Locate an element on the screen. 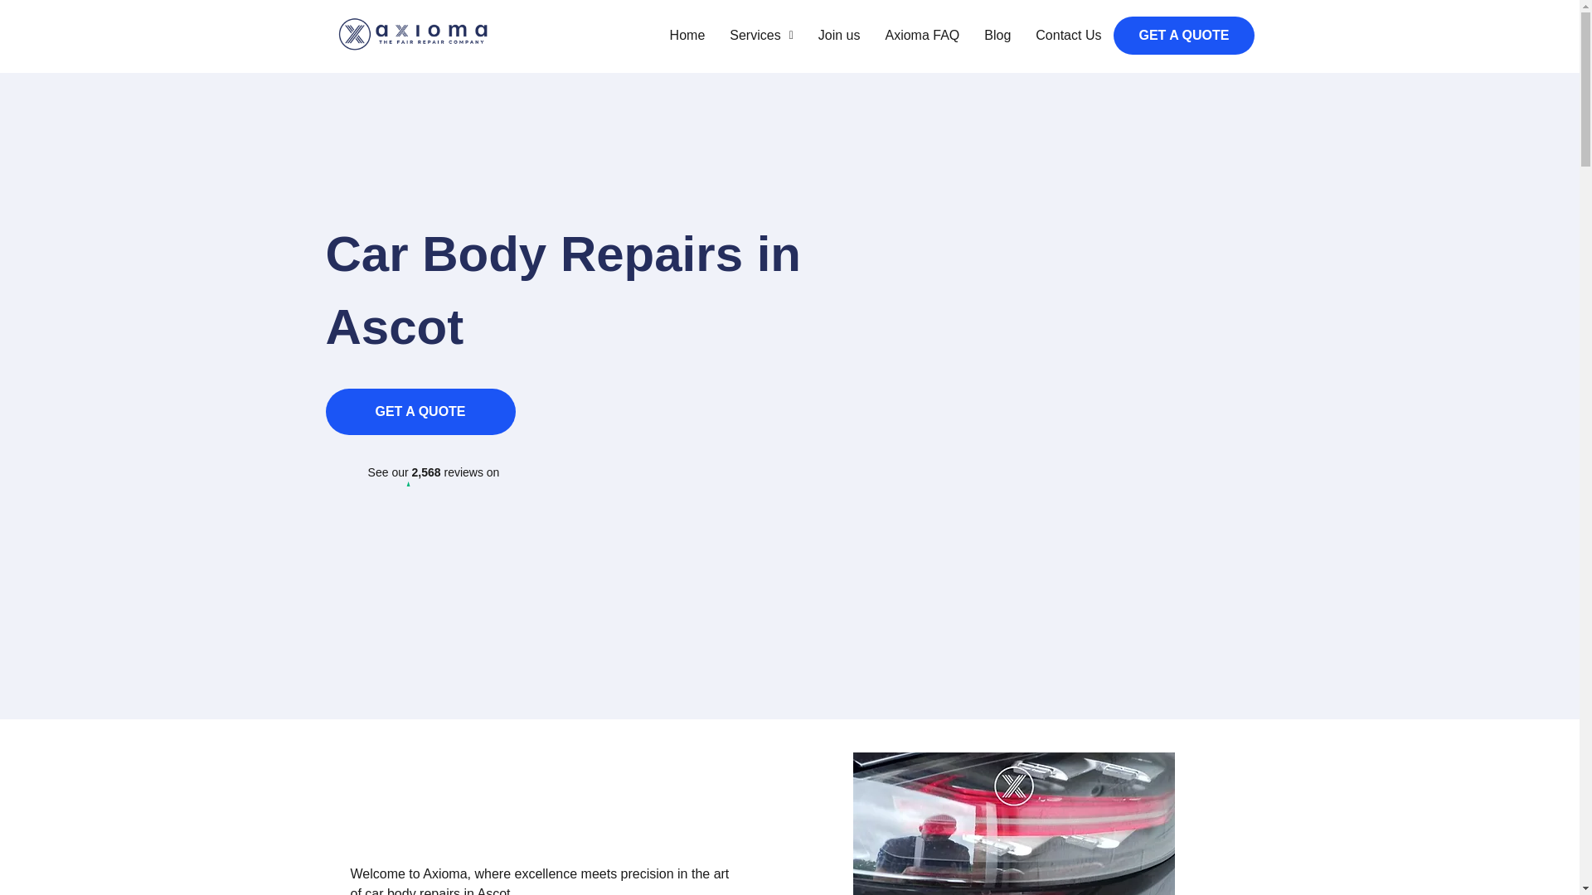 The image size is (1592, 895). Embedded Content is located at coordinates (433, 522).